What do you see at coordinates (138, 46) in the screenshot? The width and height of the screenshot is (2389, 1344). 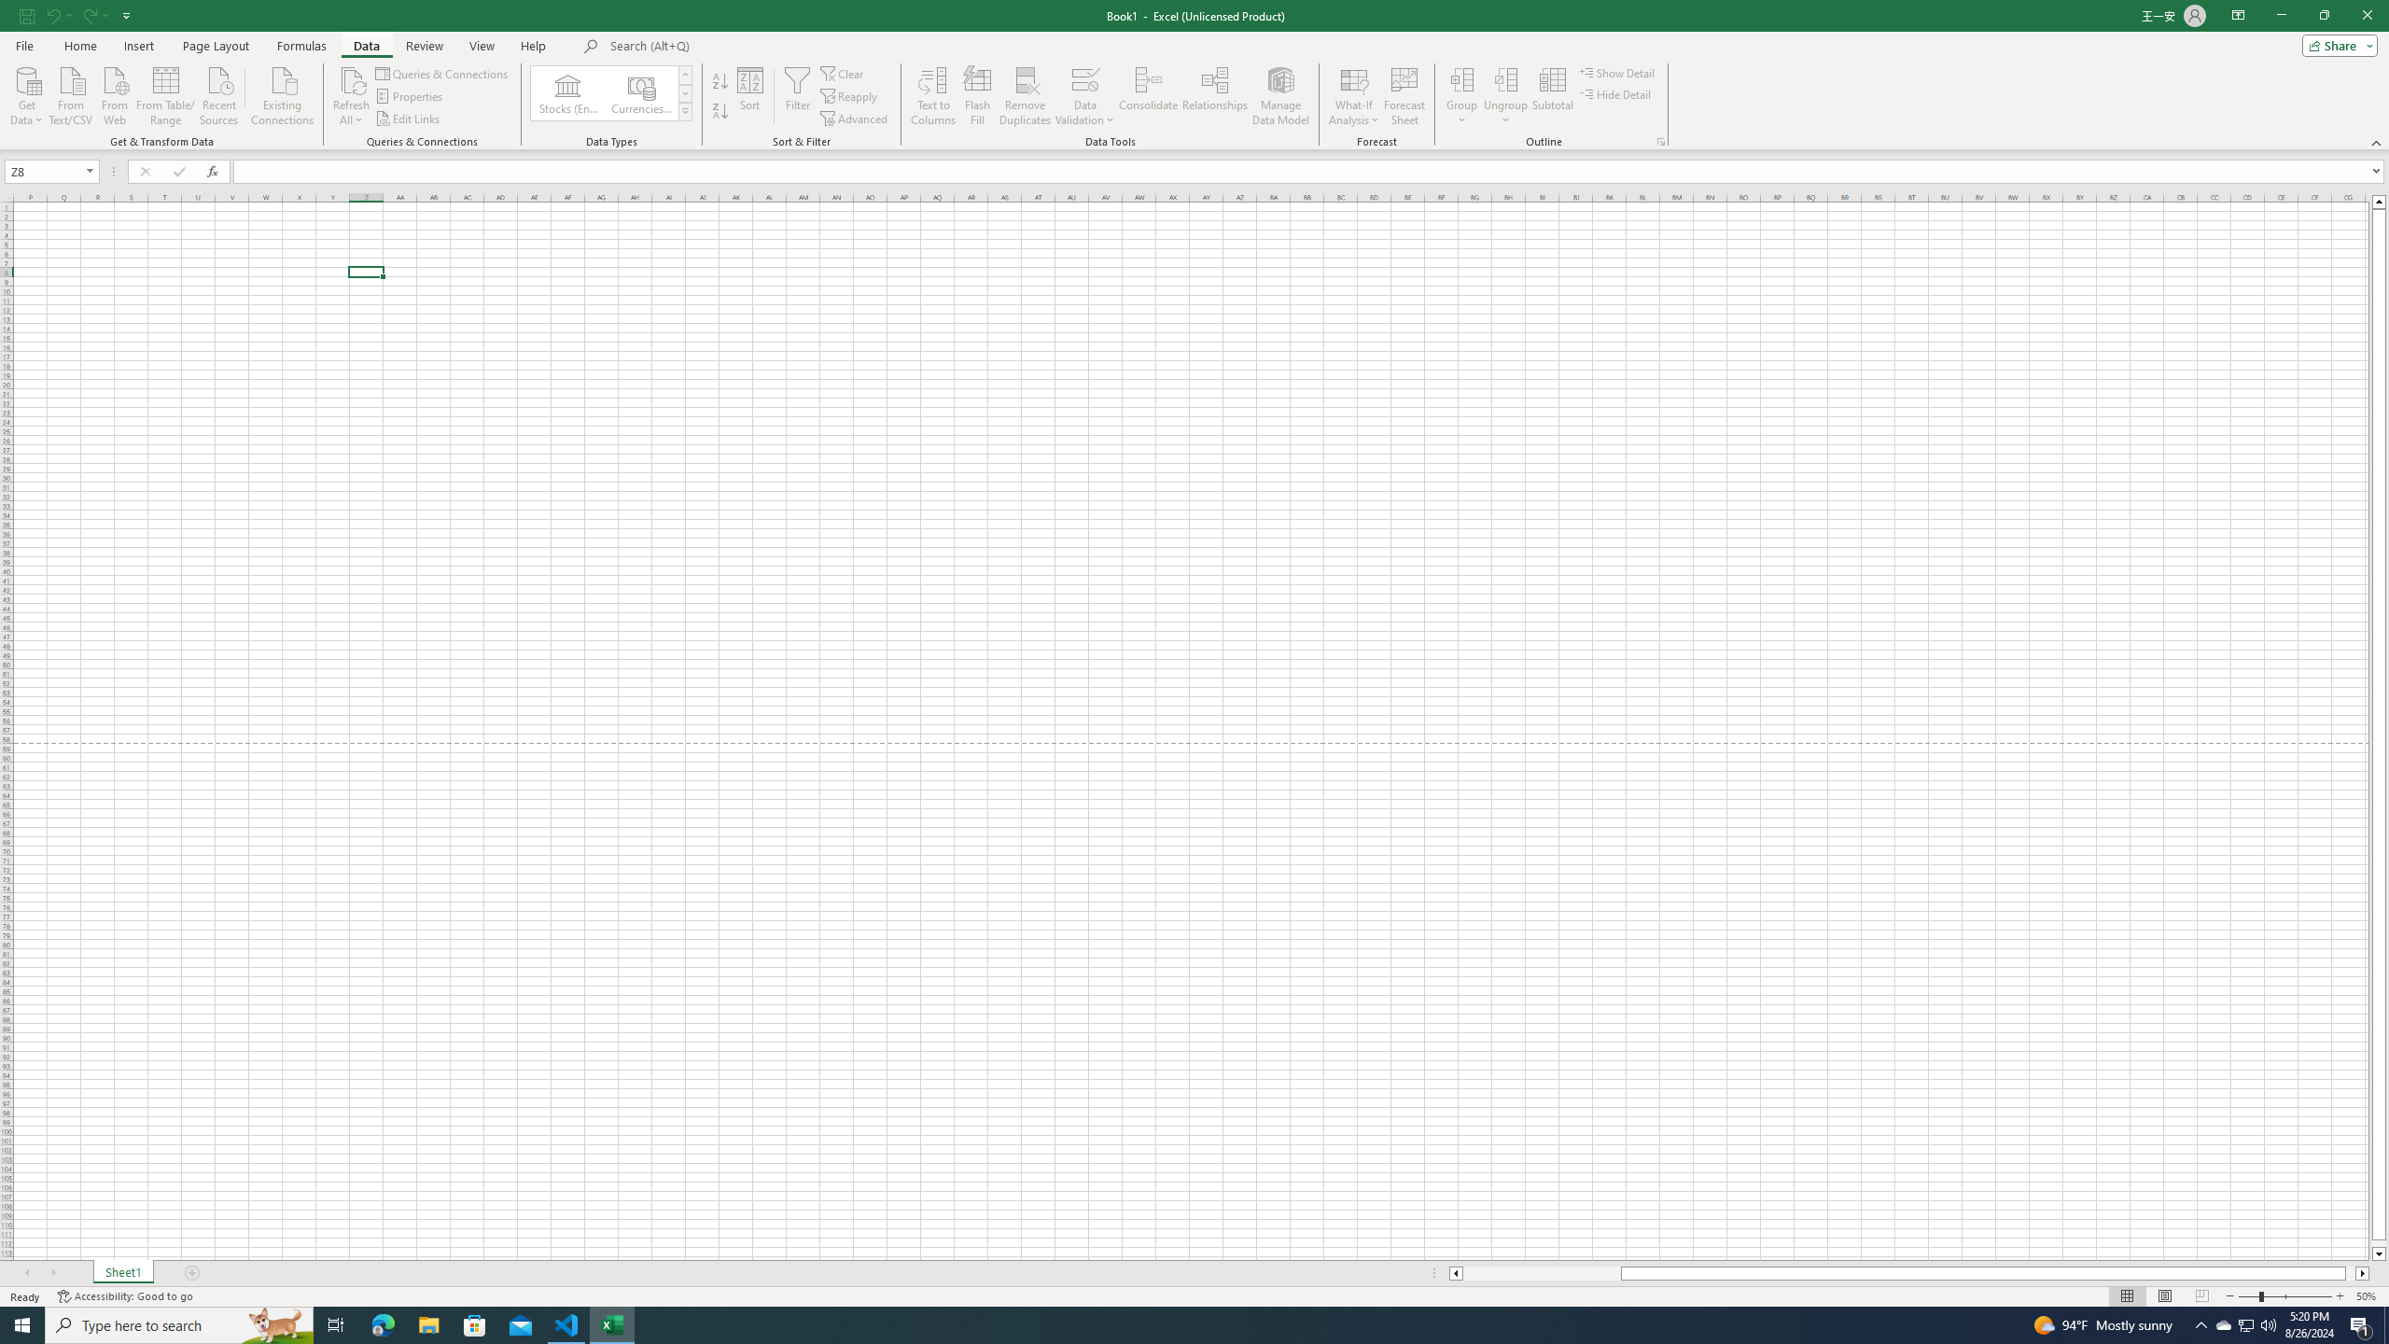 I see `Insert` at bounding box center [138, 46].